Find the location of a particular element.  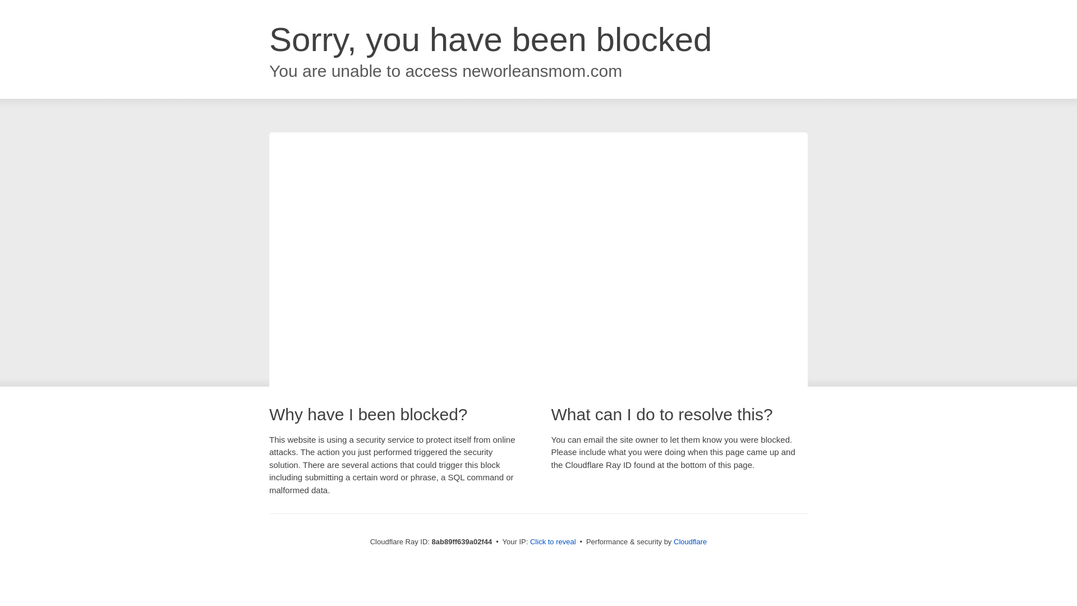

Cloudflare is located at coordinates (690, 541).